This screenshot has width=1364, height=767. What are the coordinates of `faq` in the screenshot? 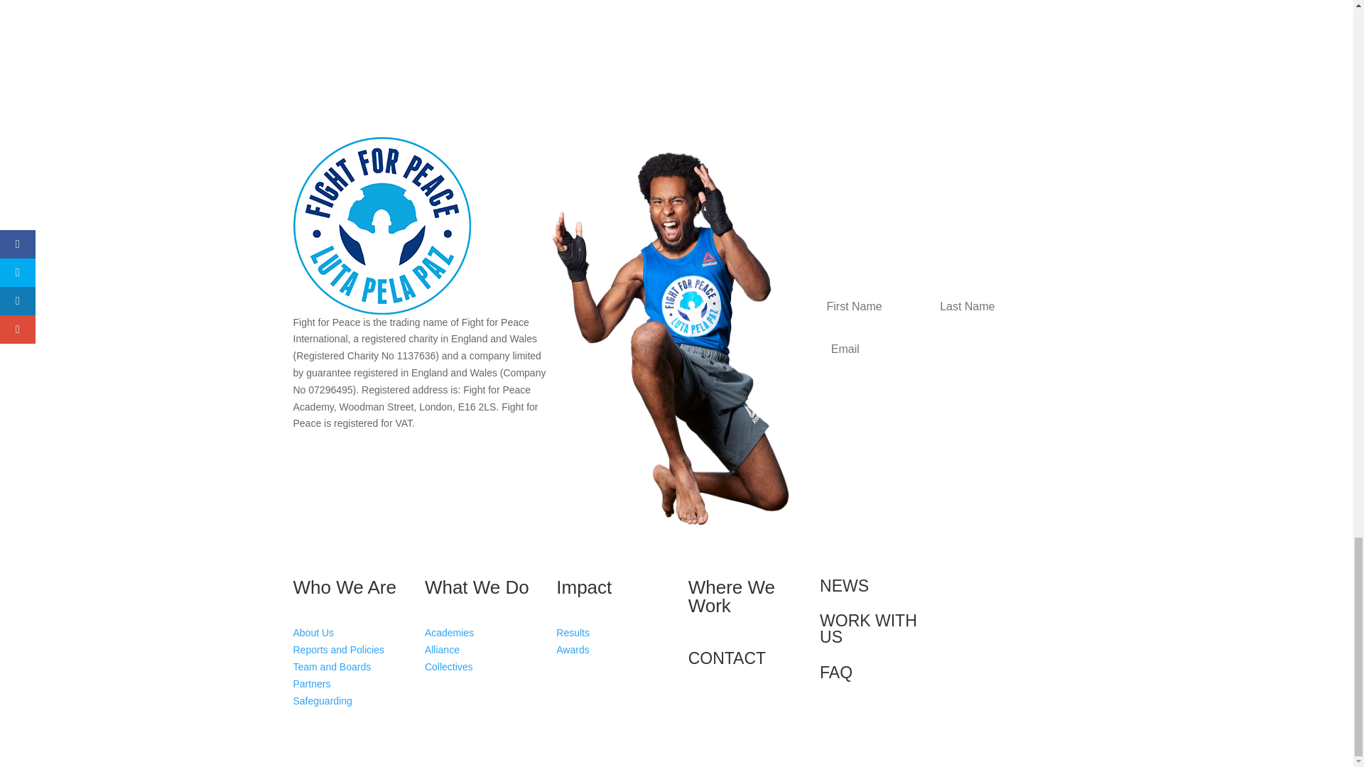 It's located at (835, 673).